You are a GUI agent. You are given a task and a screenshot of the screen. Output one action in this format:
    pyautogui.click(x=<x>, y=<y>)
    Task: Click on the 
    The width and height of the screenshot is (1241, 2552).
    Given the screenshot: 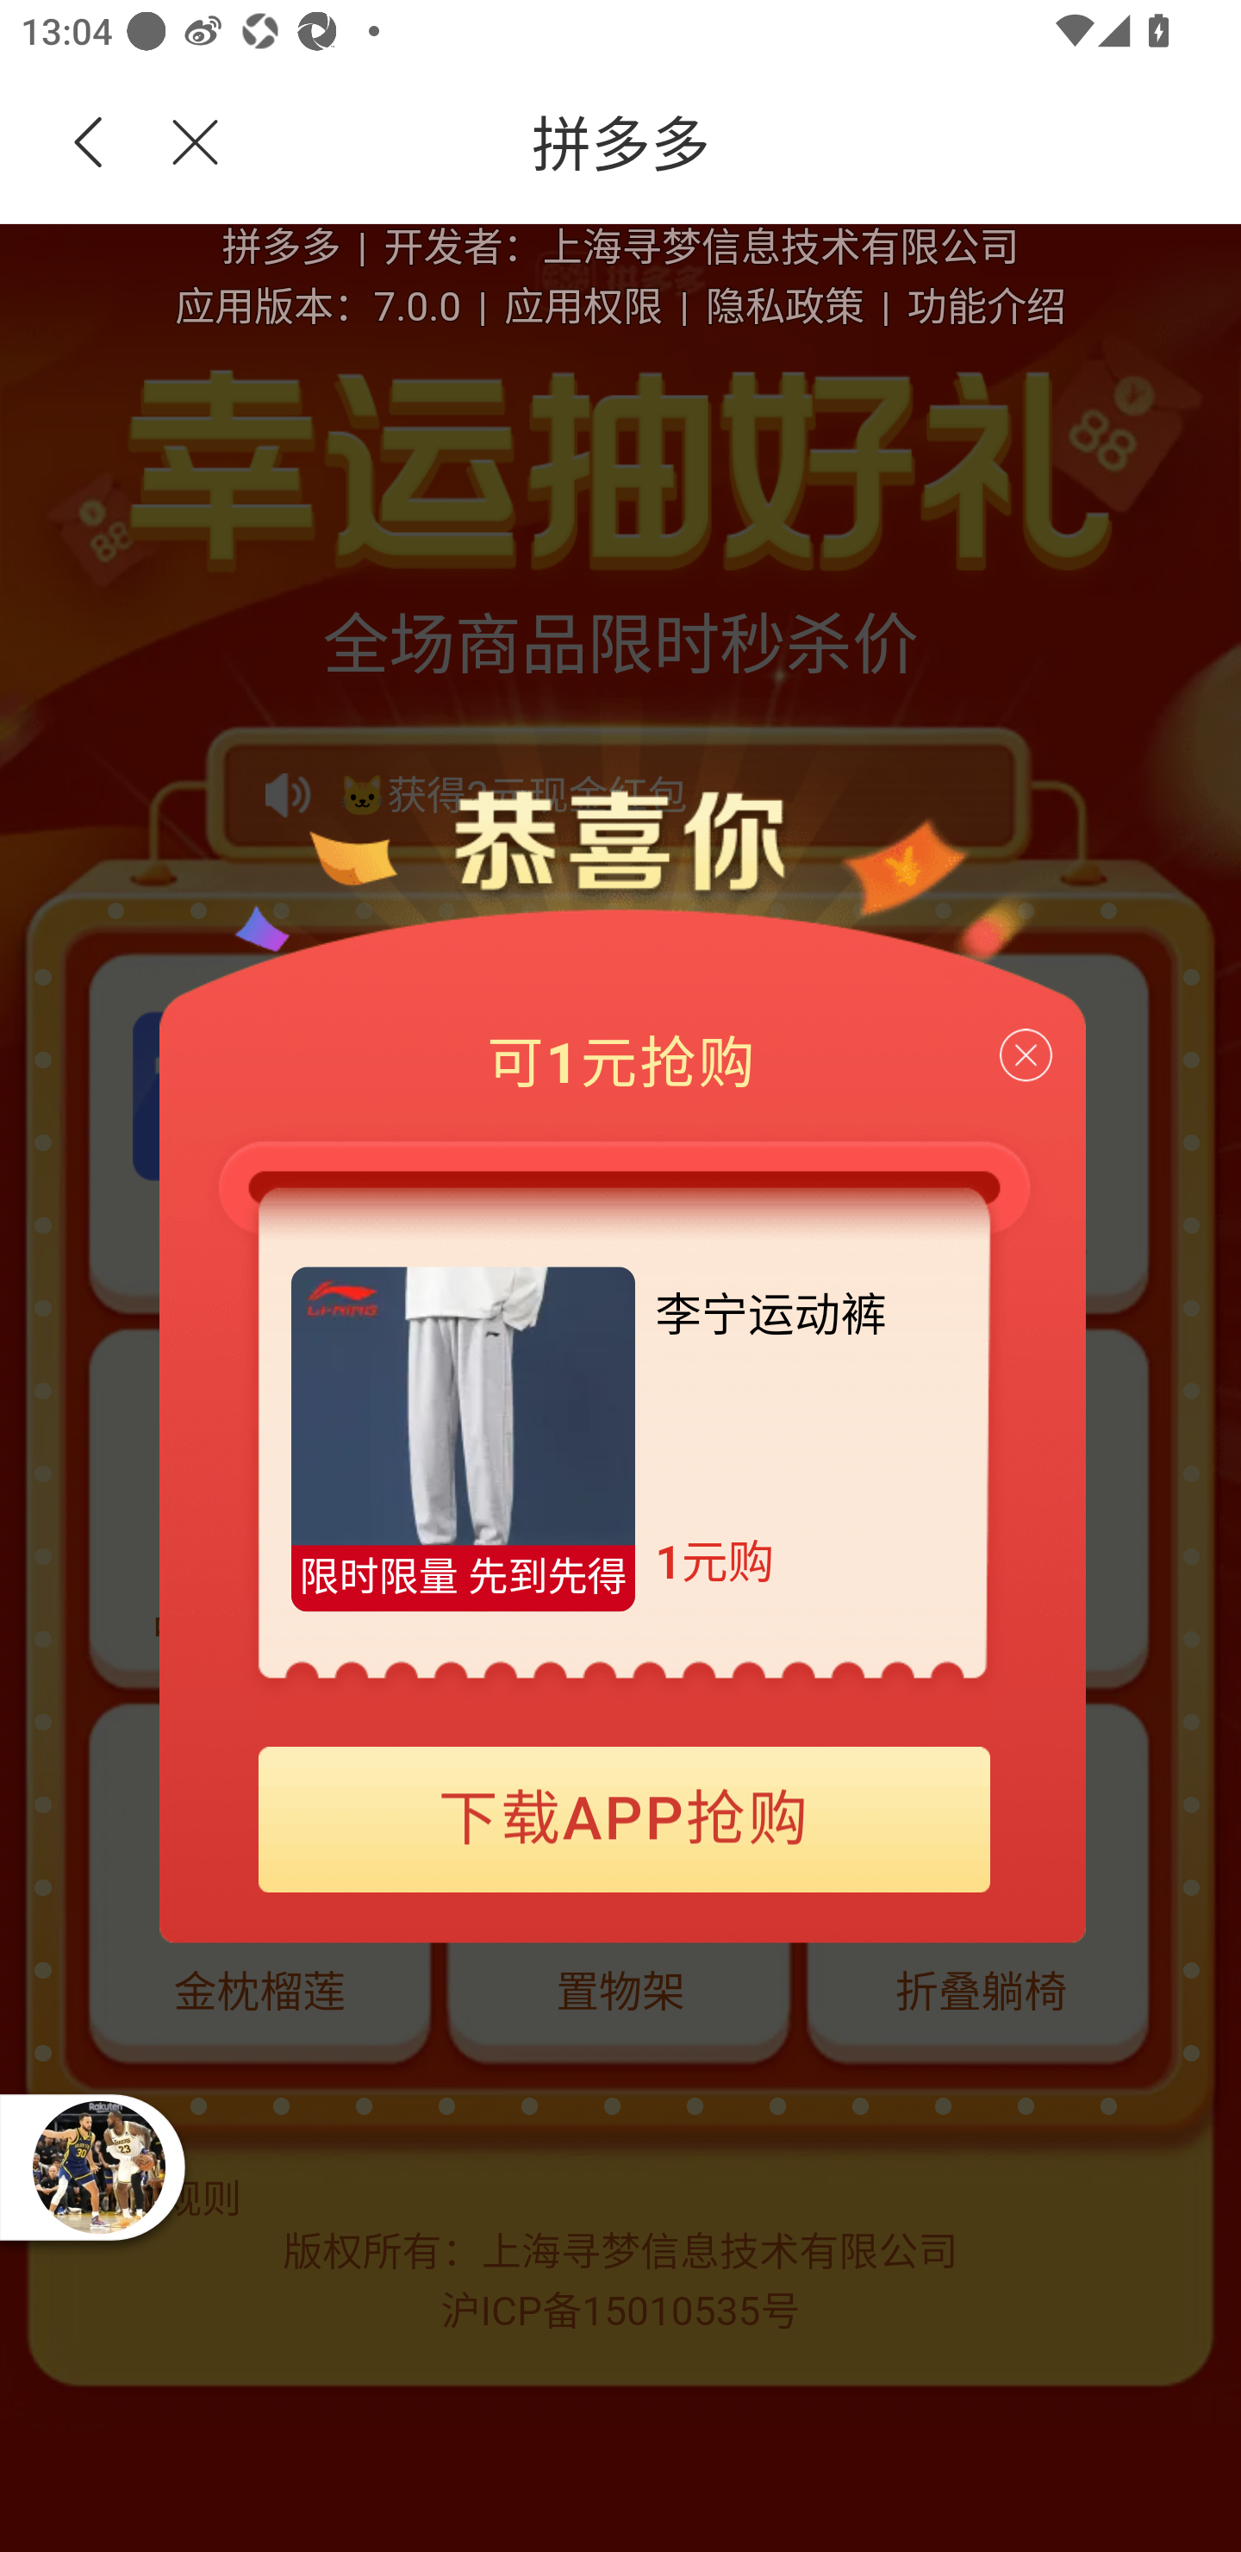 What is the action you would take?
    pyautogui.click(x=178, y=143)
    